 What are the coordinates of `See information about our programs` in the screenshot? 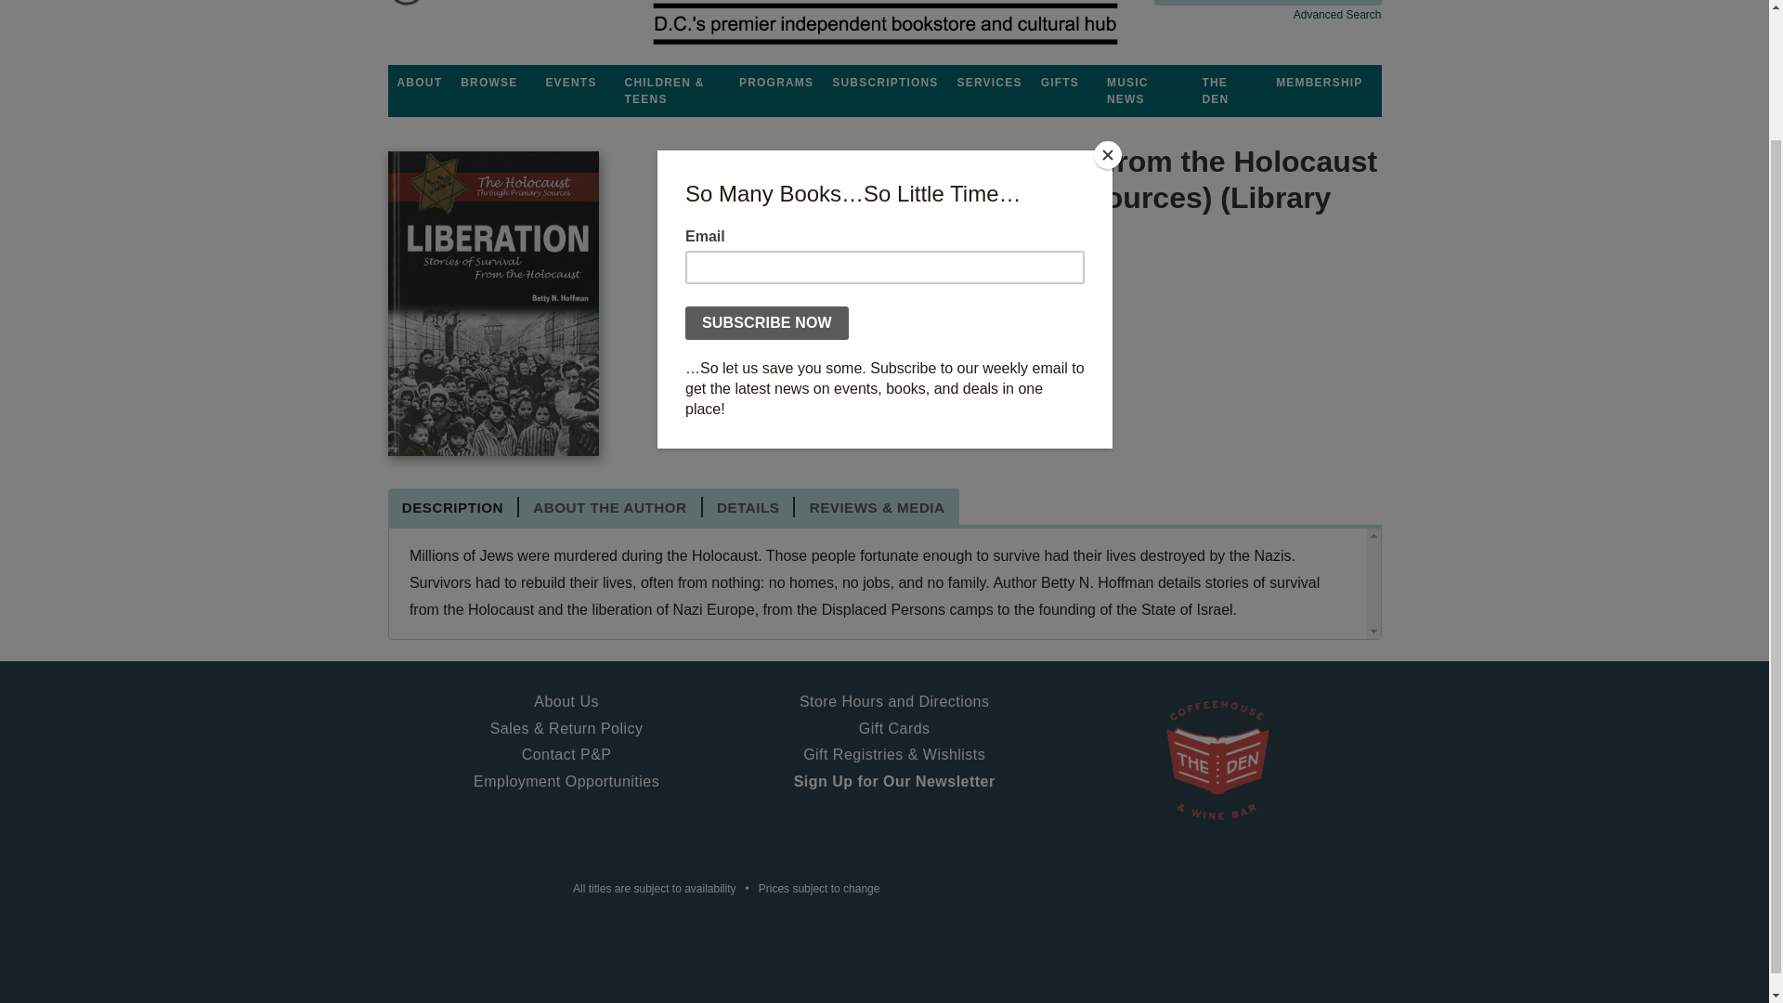 It's located at (775, 83).